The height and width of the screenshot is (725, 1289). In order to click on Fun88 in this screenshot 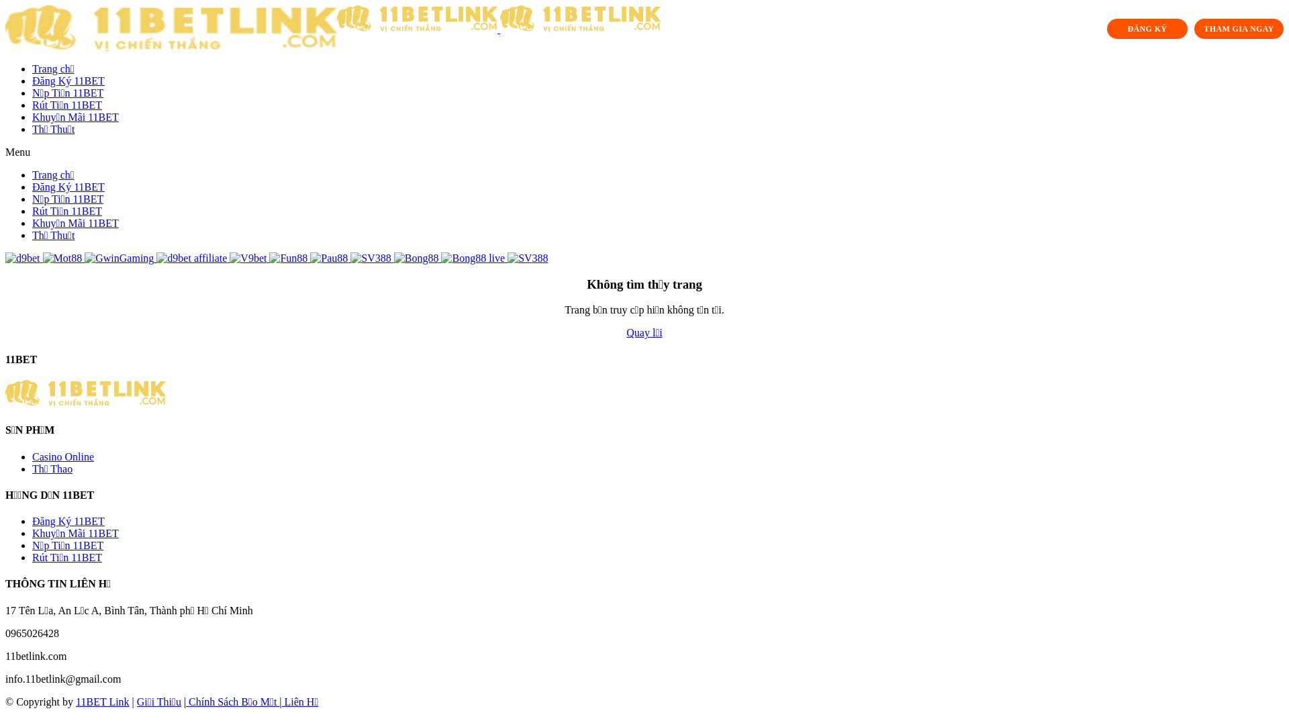, I will do `click(290, 258)`.